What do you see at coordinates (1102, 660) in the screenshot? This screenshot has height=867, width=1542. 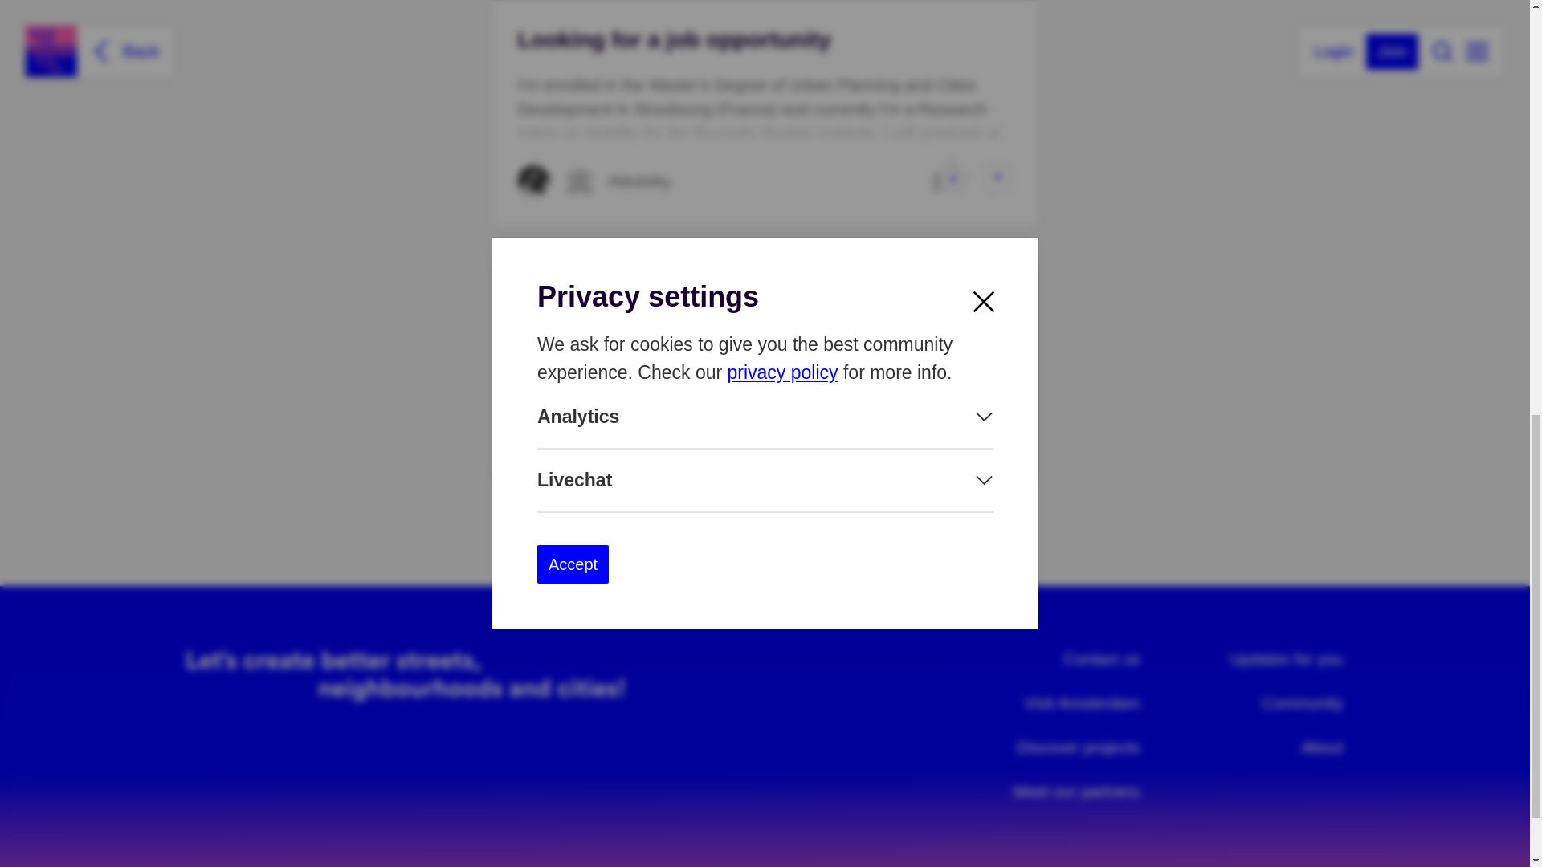 I see `Contact us` at bounding box center [1102, 660].